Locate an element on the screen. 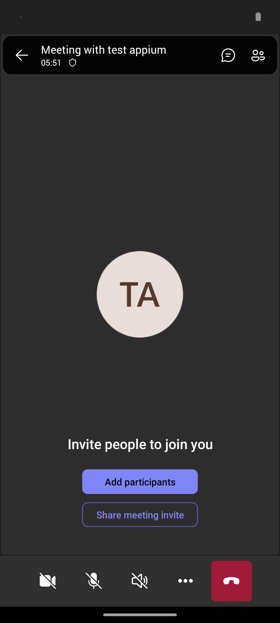 The image size is (280, 623). Chat is located at coordinates (226, 55).